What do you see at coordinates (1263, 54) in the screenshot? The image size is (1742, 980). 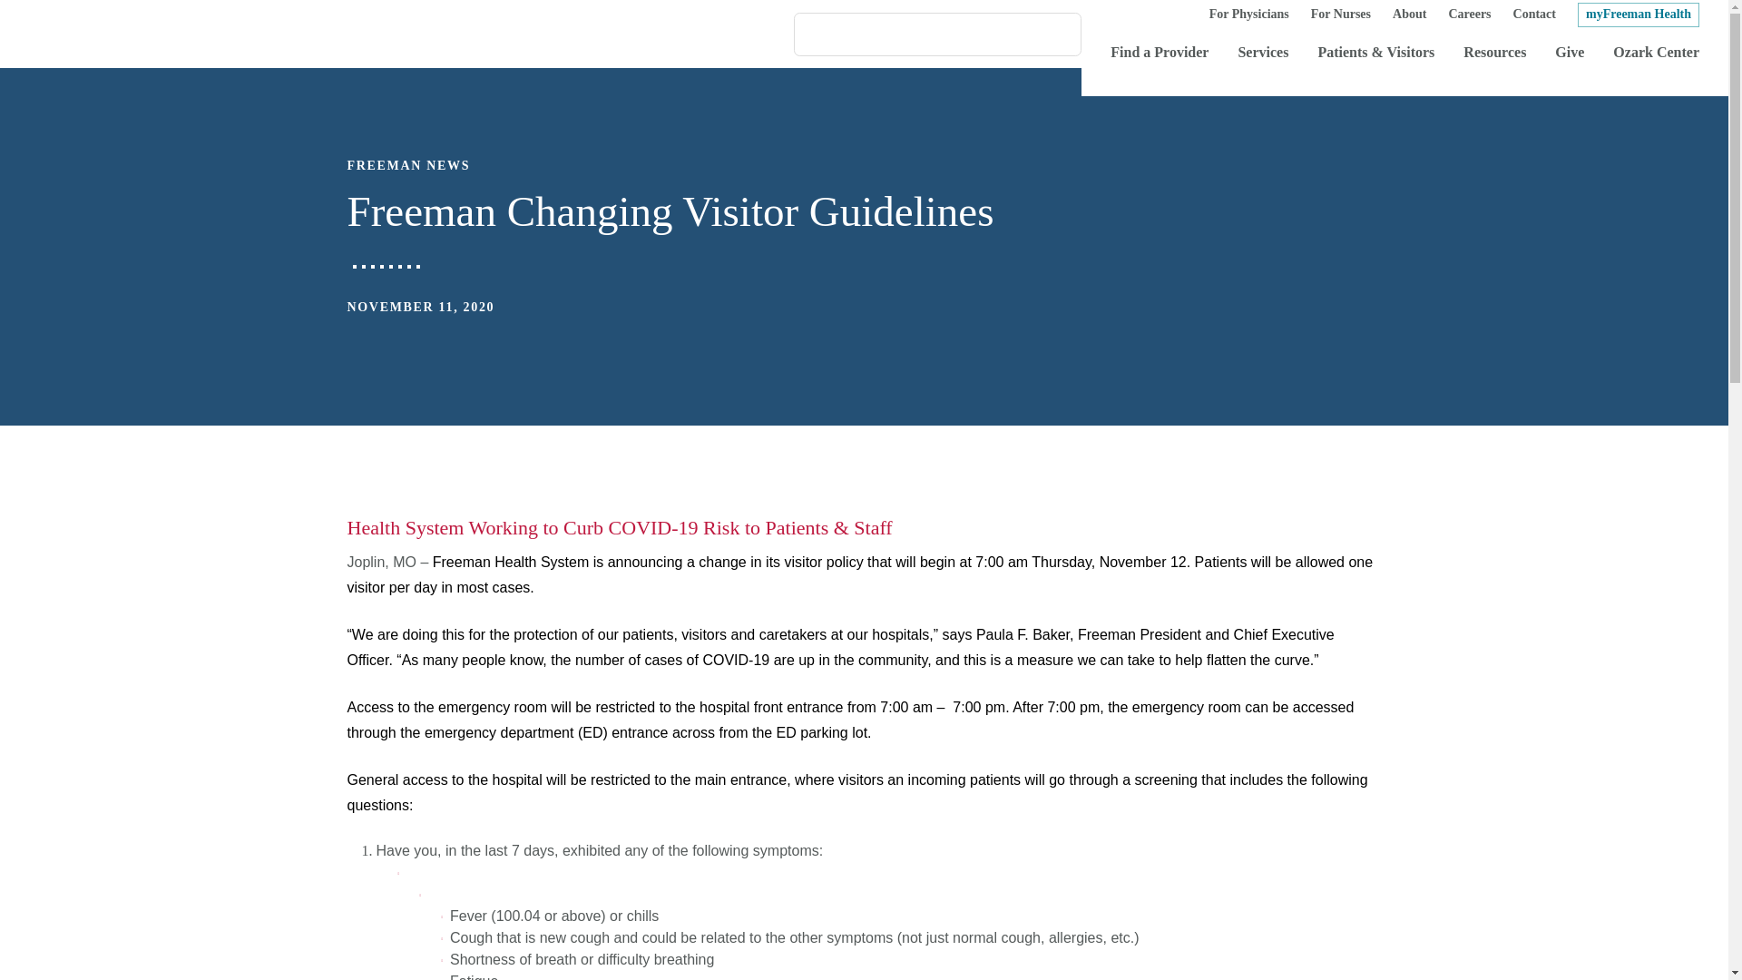 I see `Services` at bounding box center [1263, 54].